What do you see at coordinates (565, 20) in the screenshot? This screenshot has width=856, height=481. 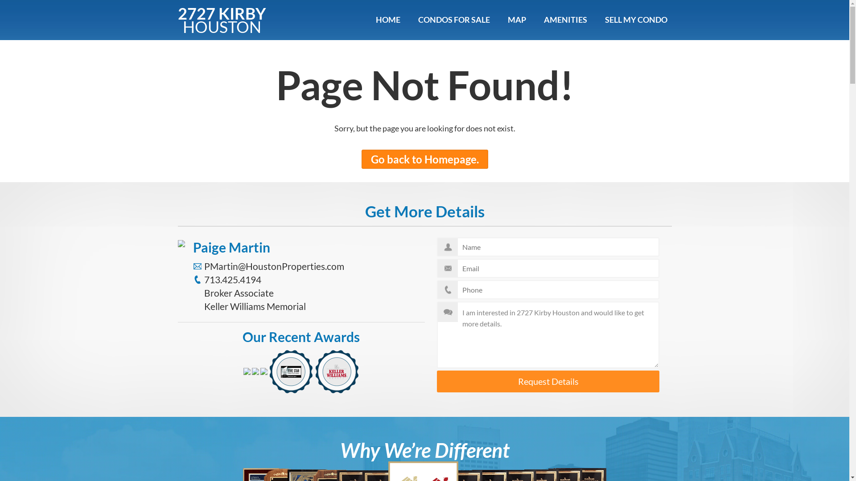 I see `AMENITIES` at bounding box center [565, 20].